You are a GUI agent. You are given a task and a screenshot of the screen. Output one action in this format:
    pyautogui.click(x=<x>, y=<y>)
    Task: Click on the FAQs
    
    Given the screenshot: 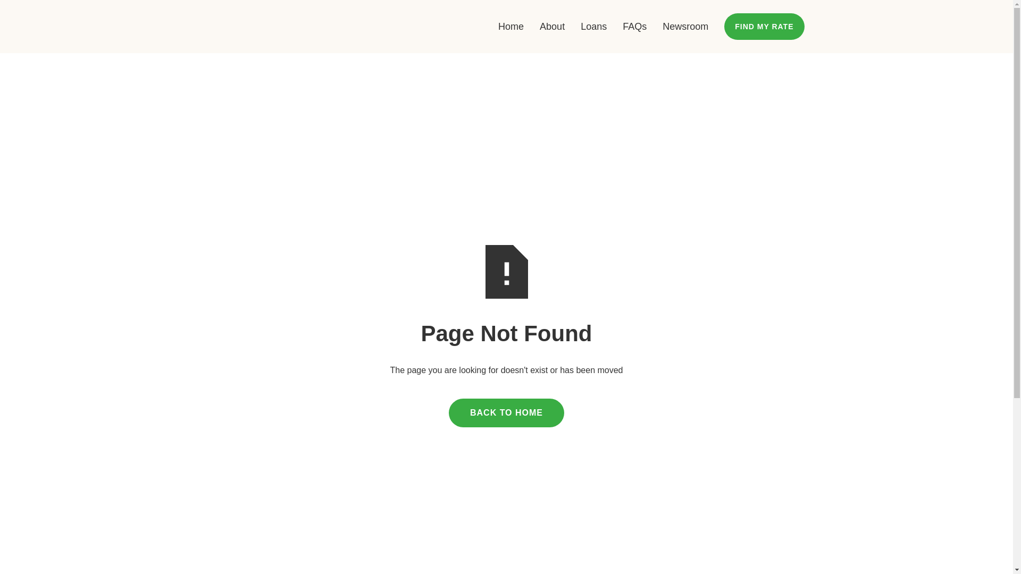 What is the action you would take?
    pyautogui.click(x=635, y=27)
    